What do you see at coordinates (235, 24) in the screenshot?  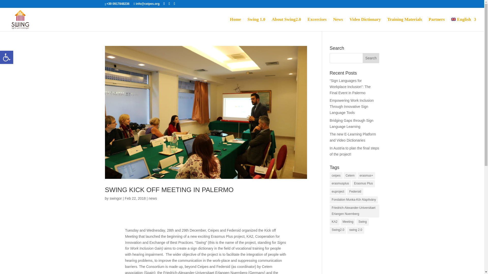 I see `Home` at bounding box center [235, 24].